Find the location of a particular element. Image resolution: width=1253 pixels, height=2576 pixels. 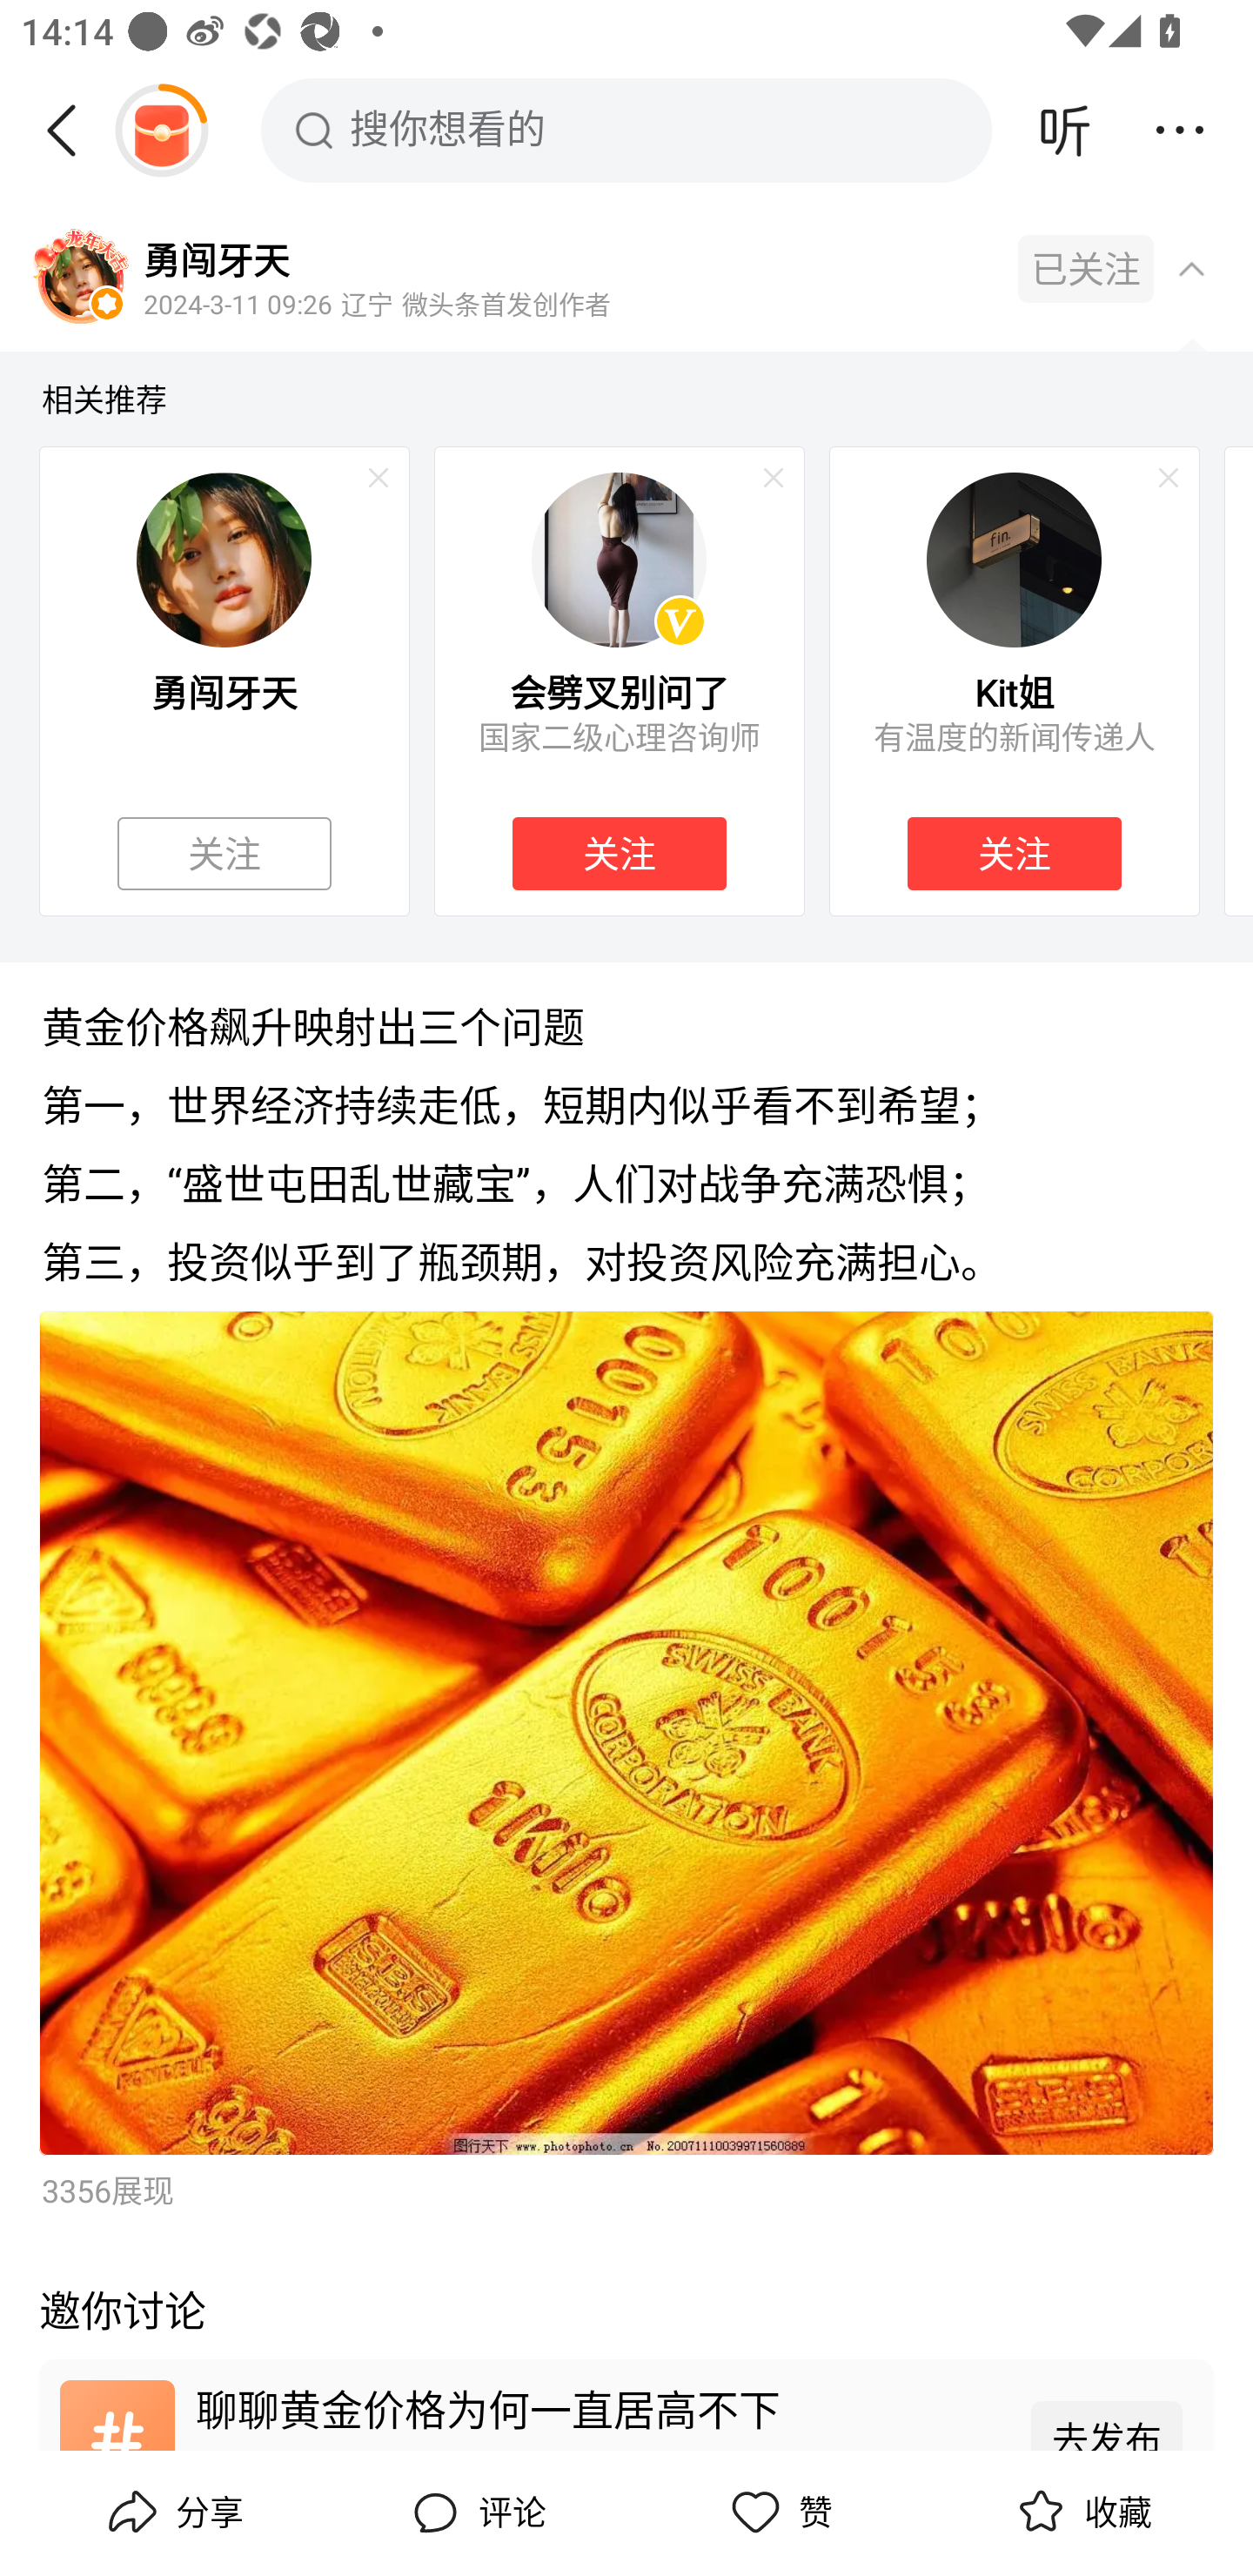

勇闯牙天 is located at coordinates (216, 258).